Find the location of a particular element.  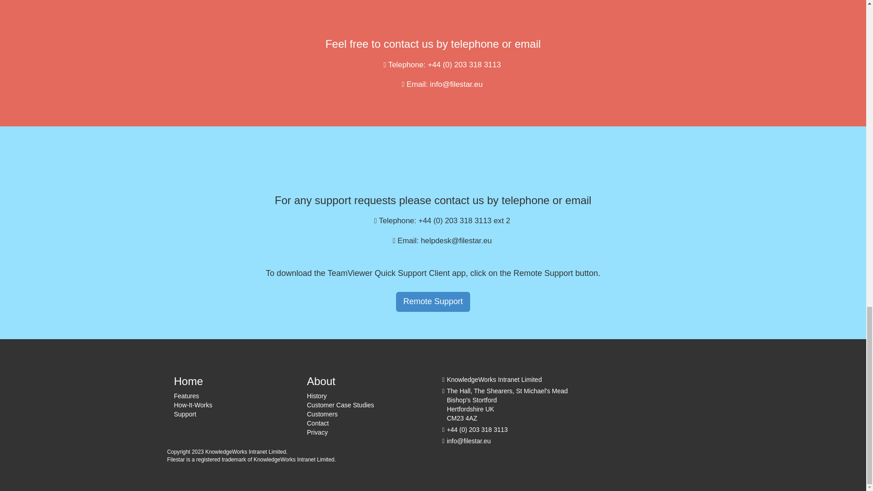

Remote Support is located at coordinates (433, 301).